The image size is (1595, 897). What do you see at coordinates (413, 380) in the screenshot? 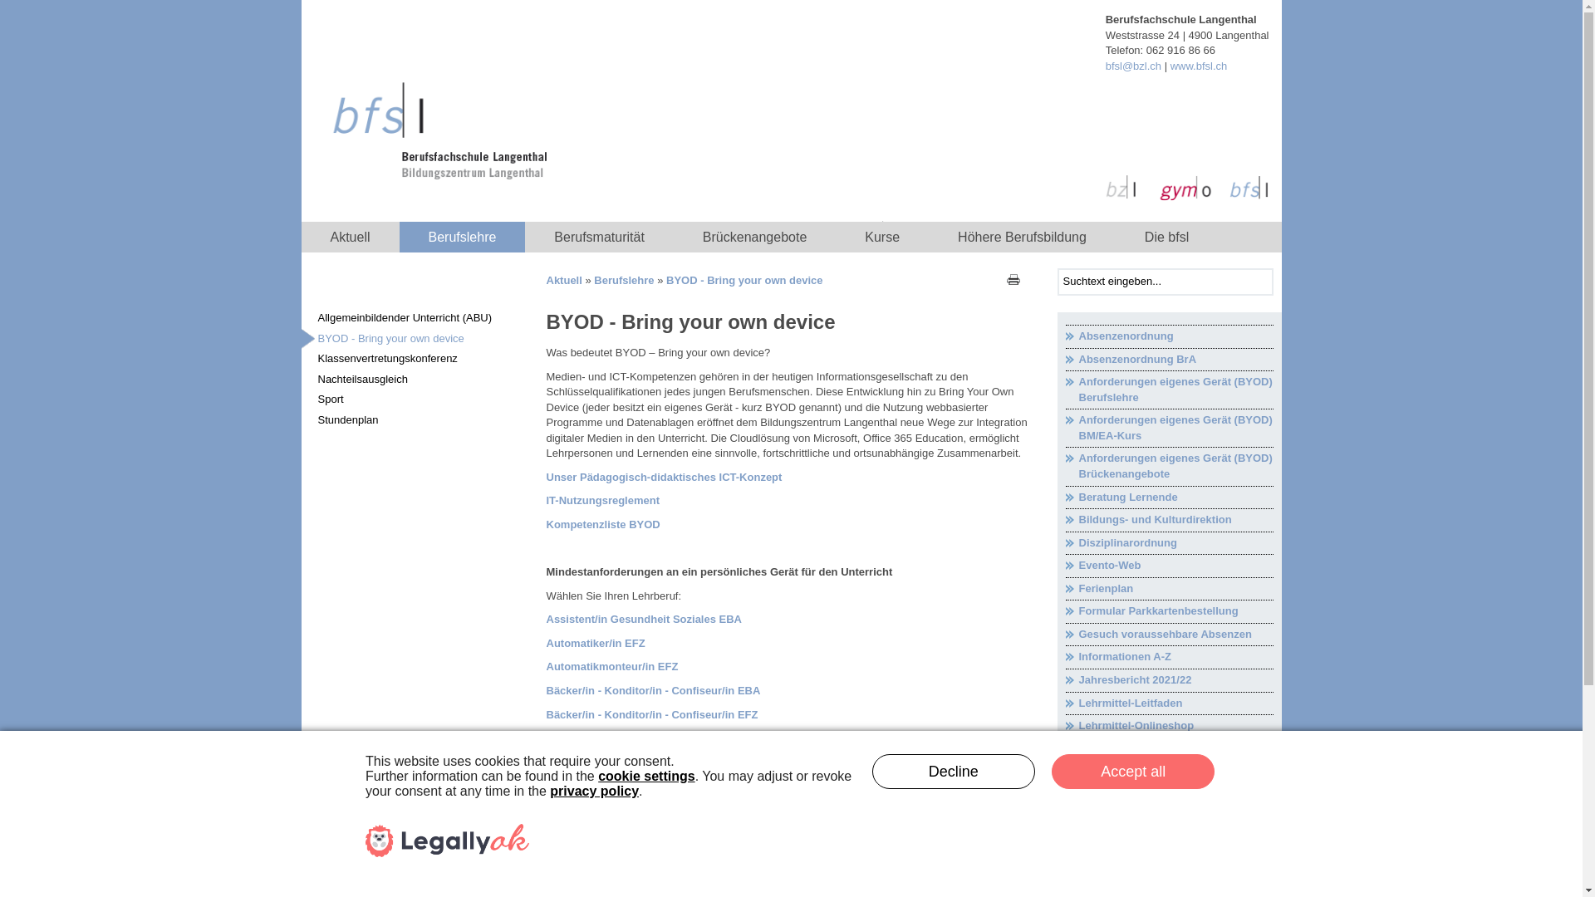
I see `Nachteilsausgleich` at bounding box center [413, 380].